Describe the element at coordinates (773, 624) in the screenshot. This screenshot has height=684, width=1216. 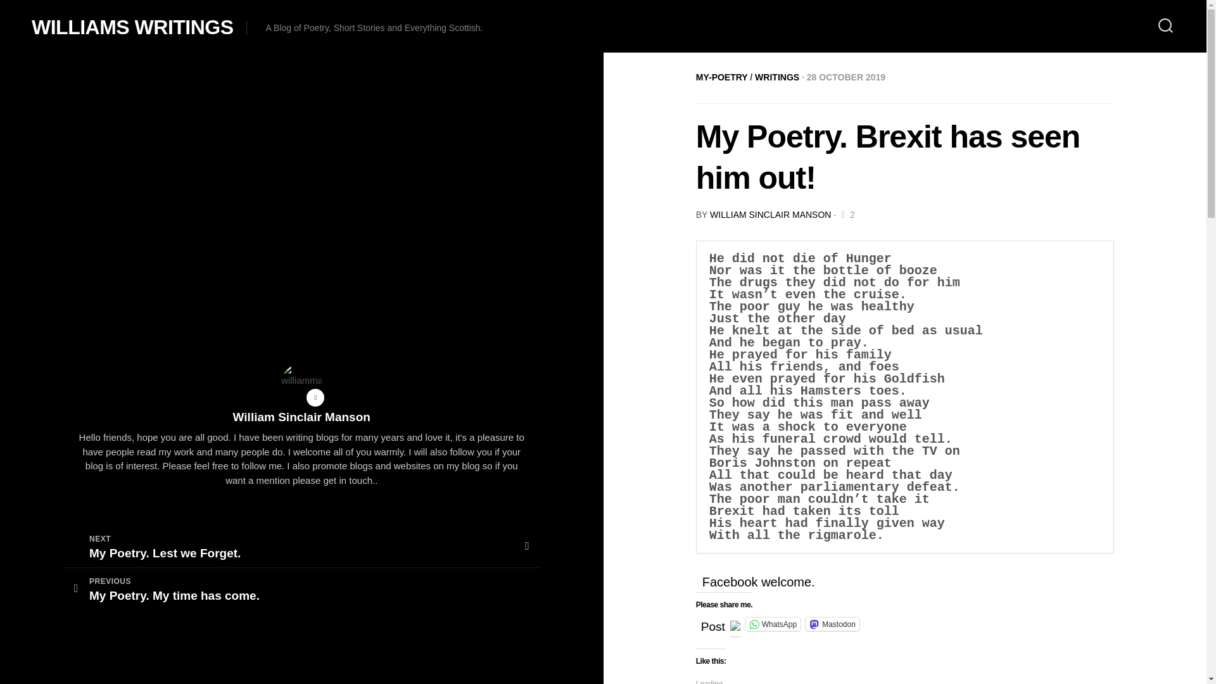
I see `Click to share on WhatsApp` at that location.